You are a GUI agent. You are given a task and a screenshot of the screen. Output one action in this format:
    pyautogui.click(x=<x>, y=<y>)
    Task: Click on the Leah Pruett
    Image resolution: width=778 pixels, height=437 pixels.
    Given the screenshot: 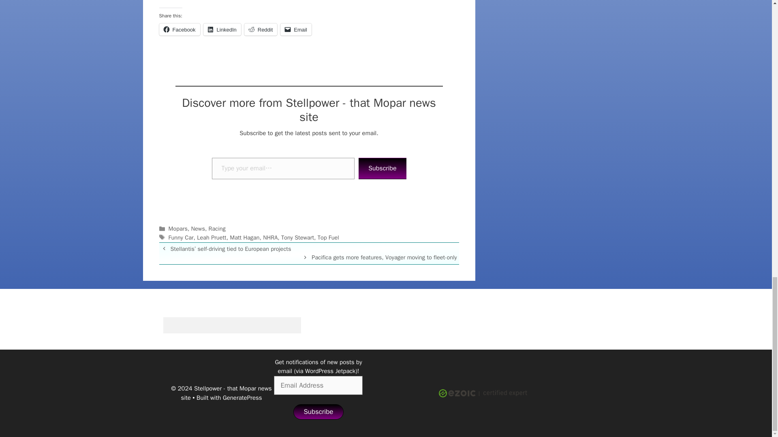 What is the action you would take?
    pyautogui.click(x=212, y=237)
    